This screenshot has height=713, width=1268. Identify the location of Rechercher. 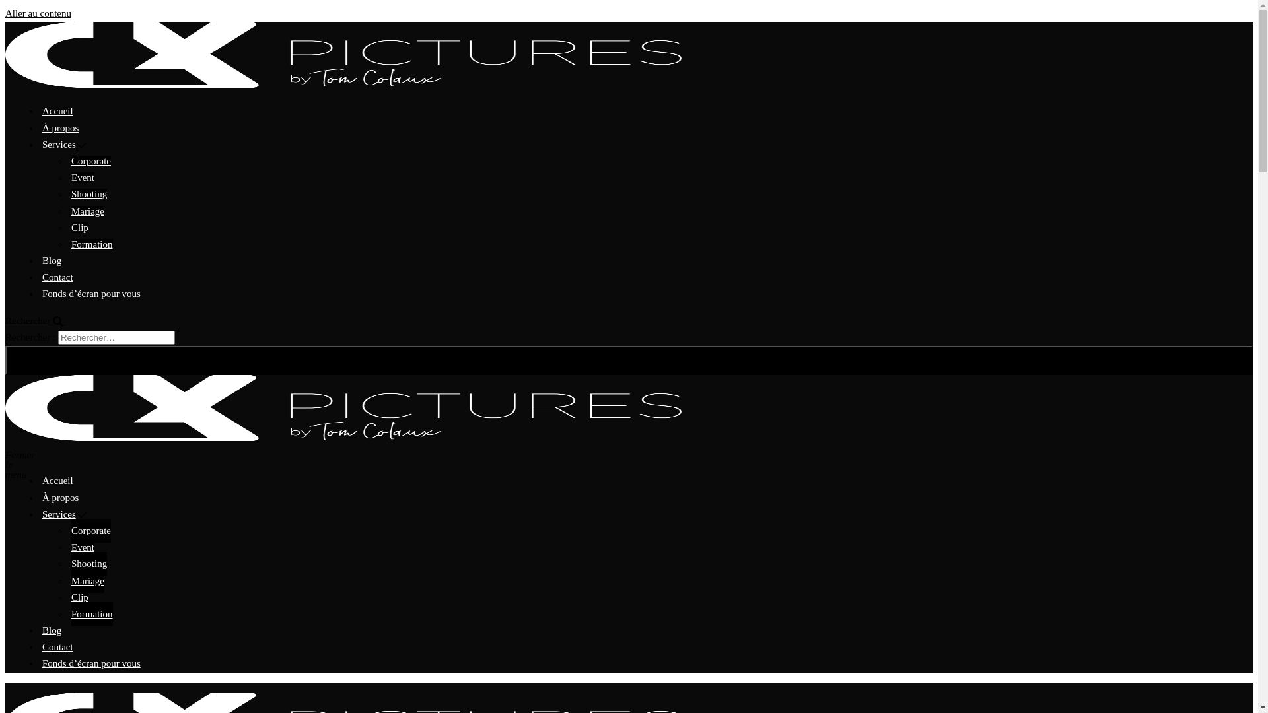
(629, 360).